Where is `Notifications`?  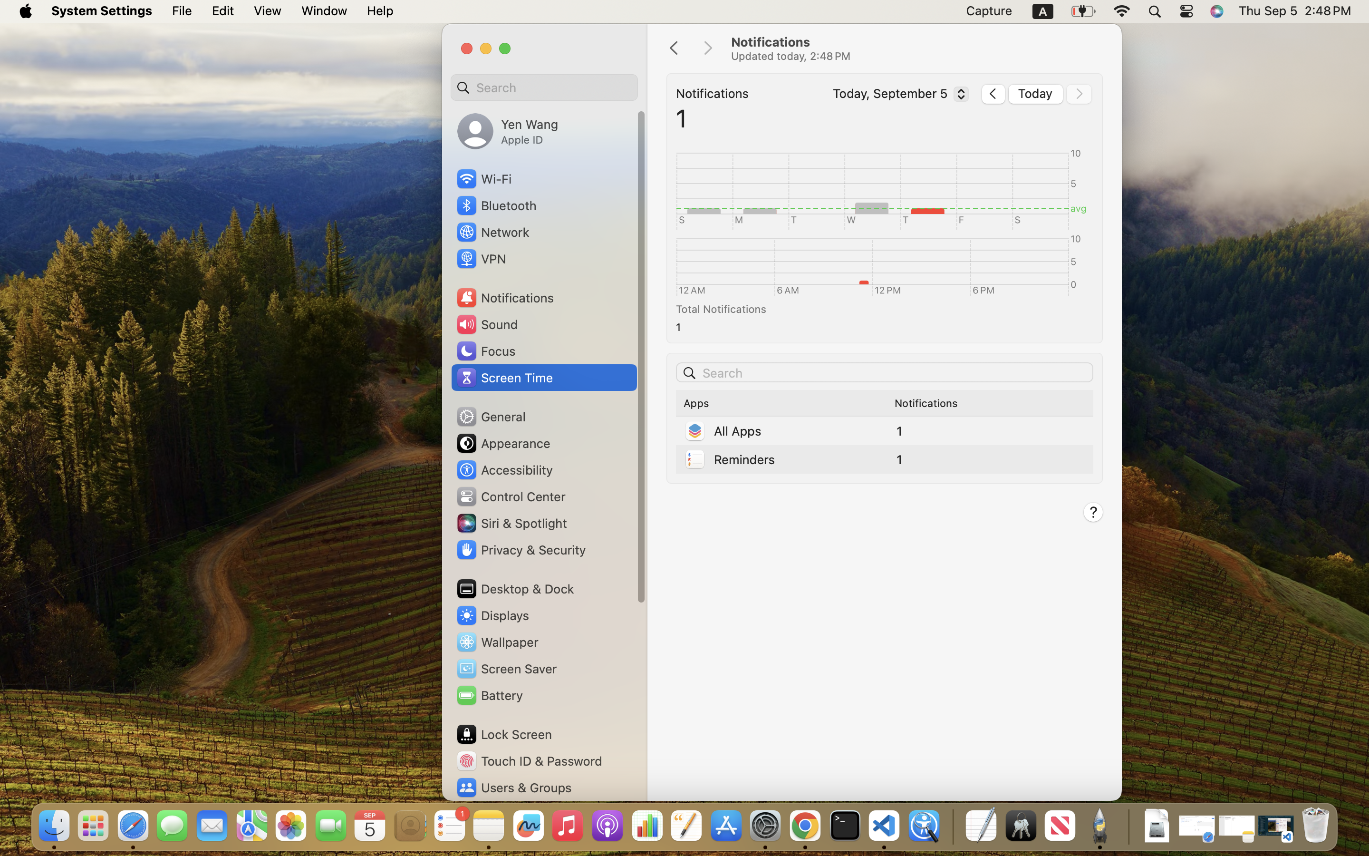
Notifications is located at coordinates (916, 49).